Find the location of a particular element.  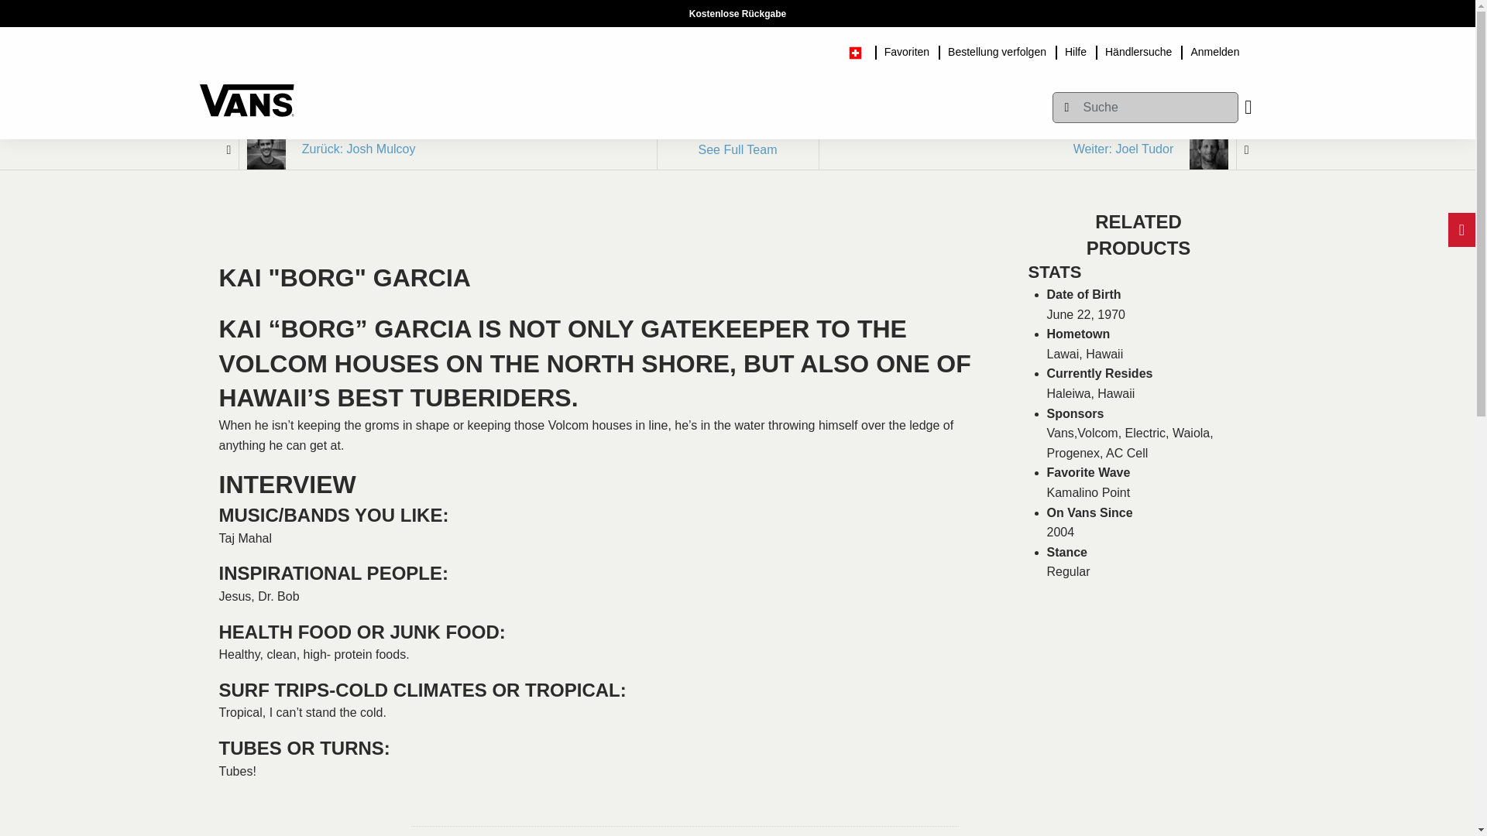

Hilfe is located at coordinates (1076, 50).